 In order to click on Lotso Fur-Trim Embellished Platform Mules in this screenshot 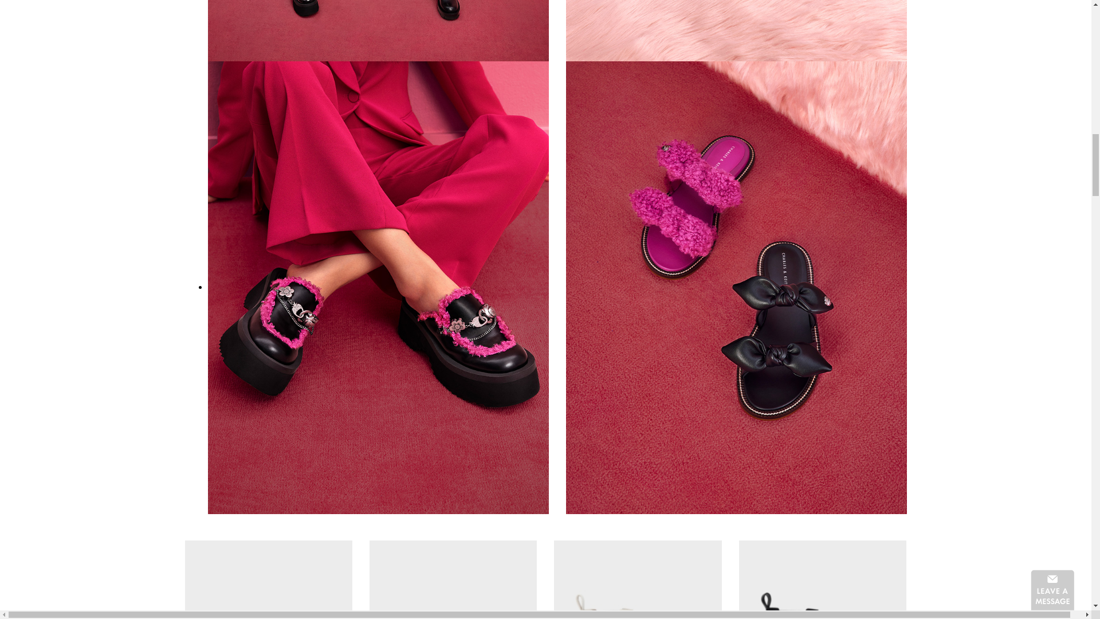, I will do `click(378, 287)`.